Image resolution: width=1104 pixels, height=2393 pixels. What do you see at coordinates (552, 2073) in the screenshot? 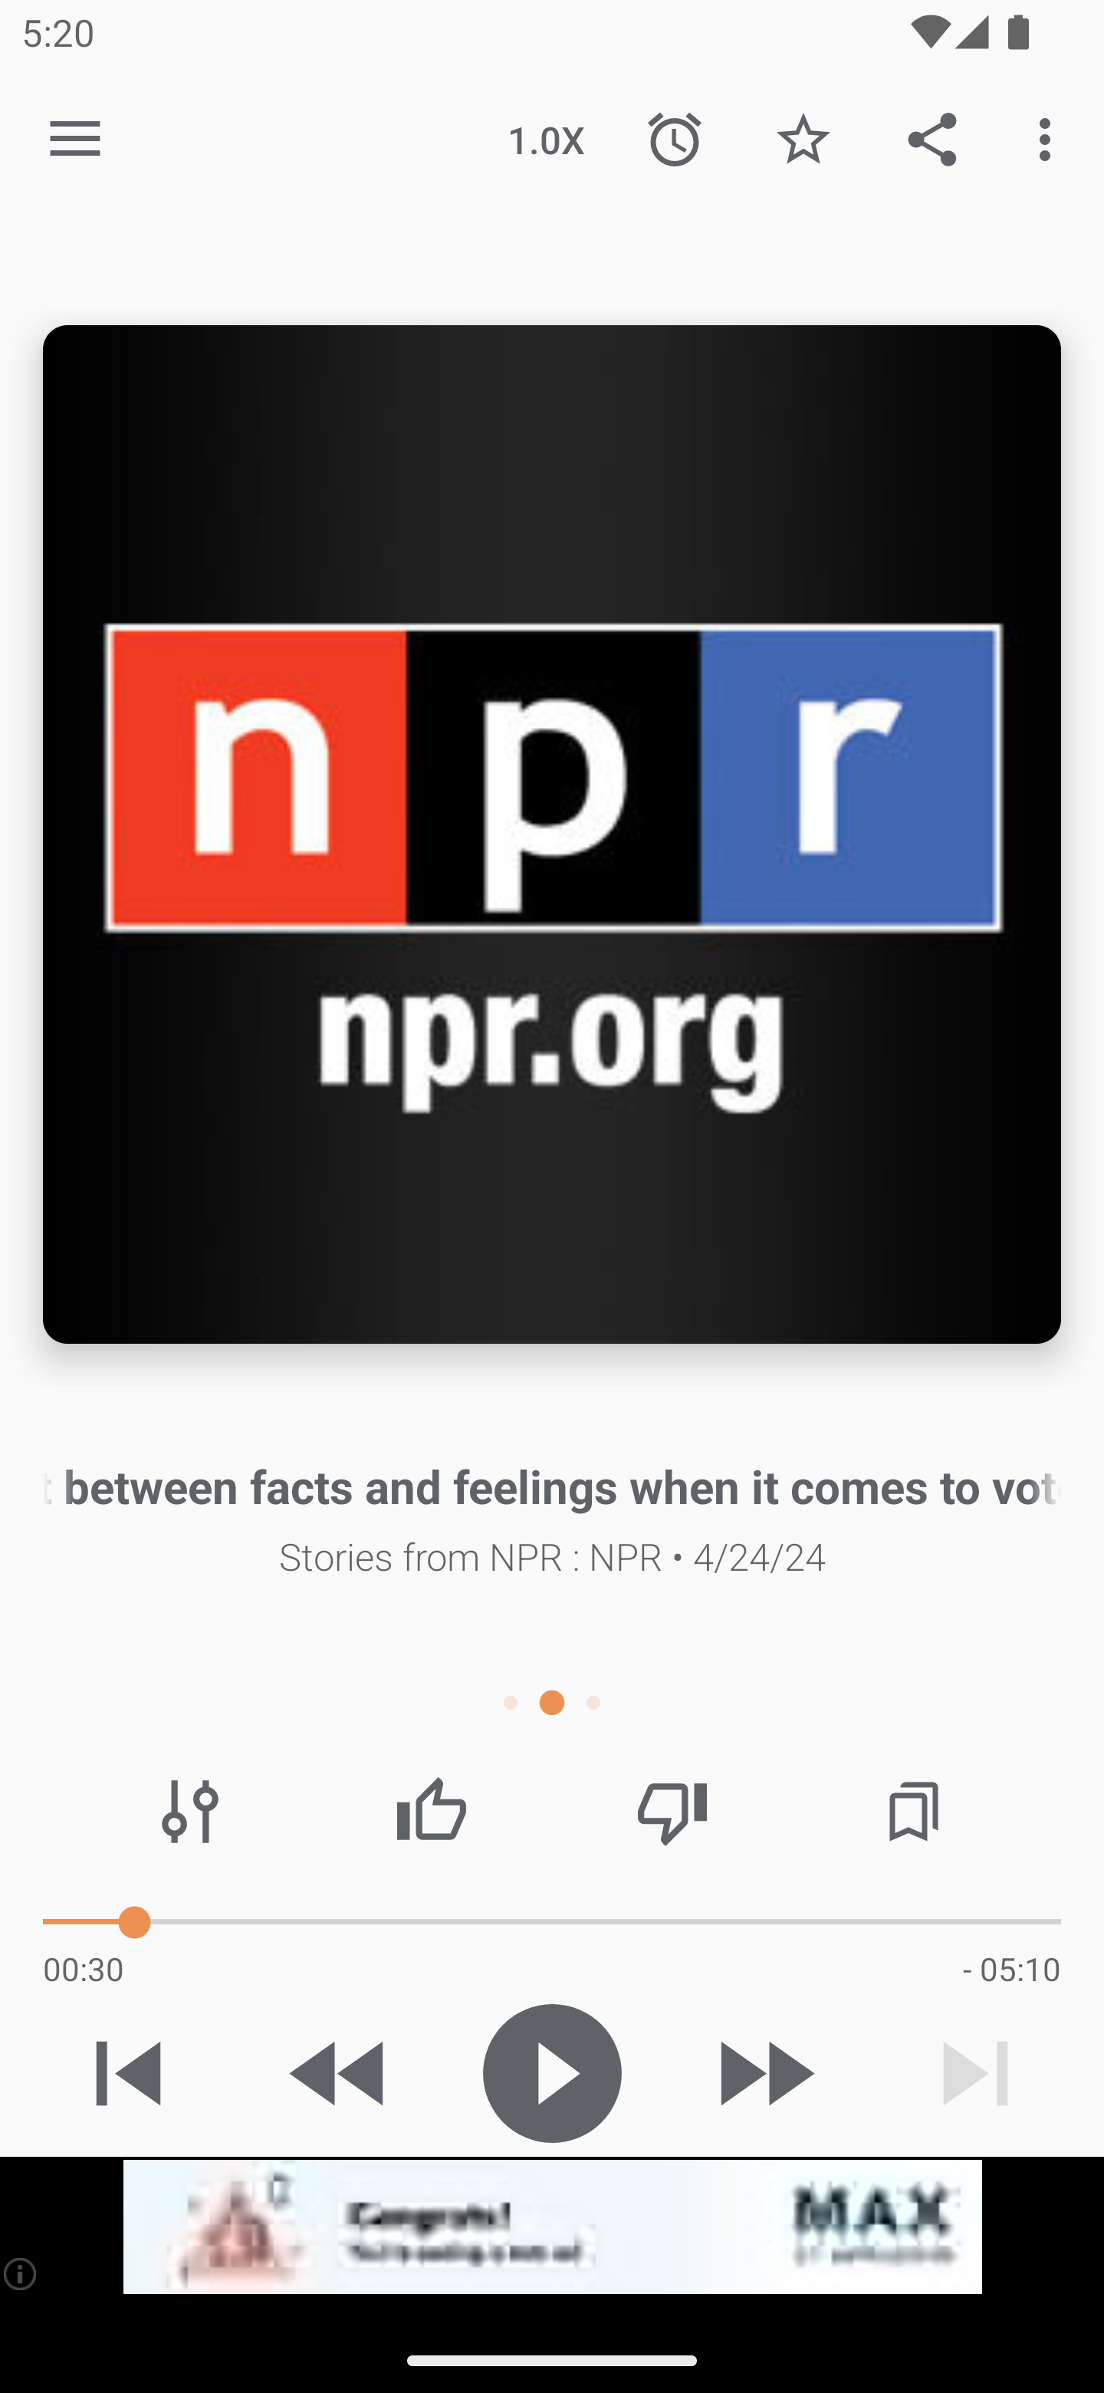
I see `Play / Pause` at bounding box center [552, 2073].